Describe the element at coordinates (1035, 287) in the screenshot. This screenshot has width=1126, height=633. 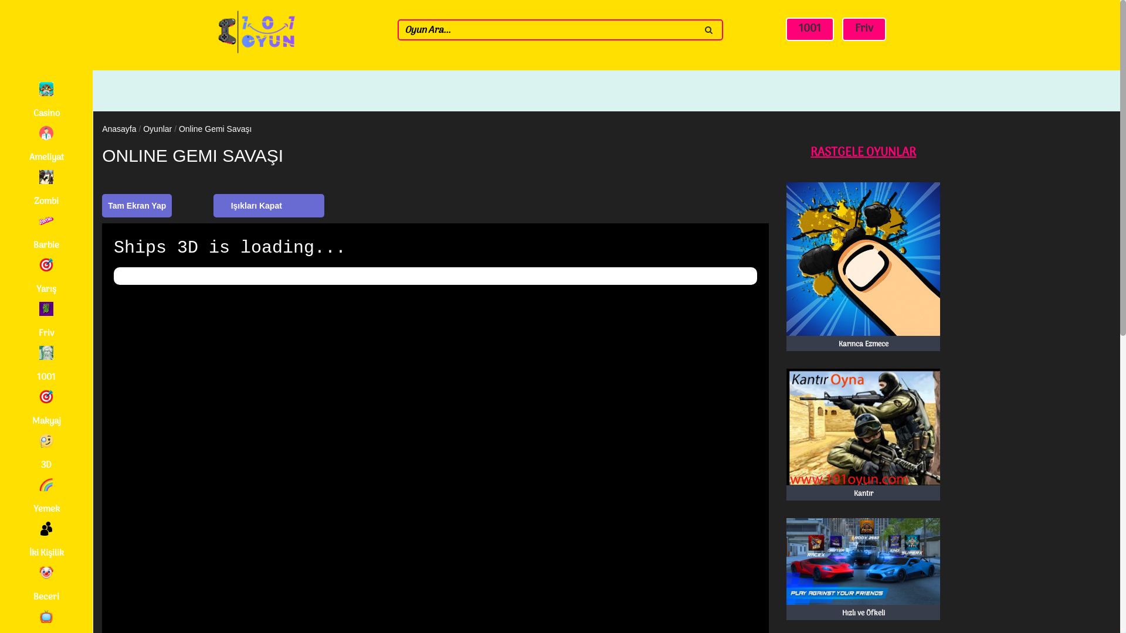
I see `Advertisement` at that location.